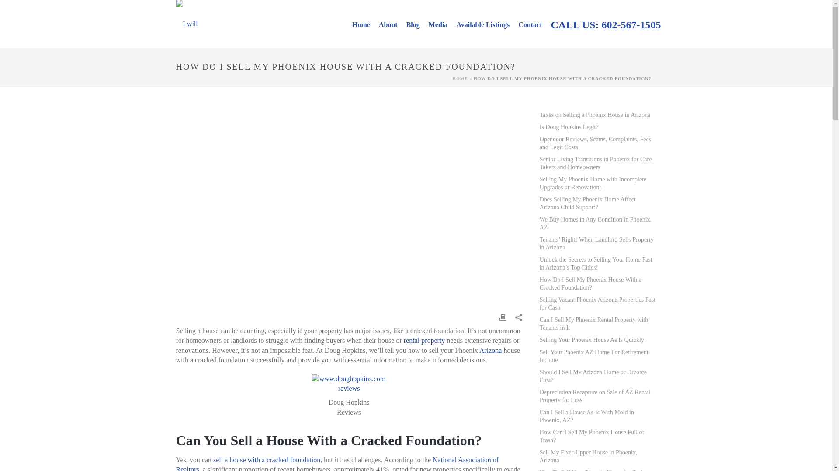  Describe the element at coordinates (424, 340) in the screenshot. I see `rental property` at that location.